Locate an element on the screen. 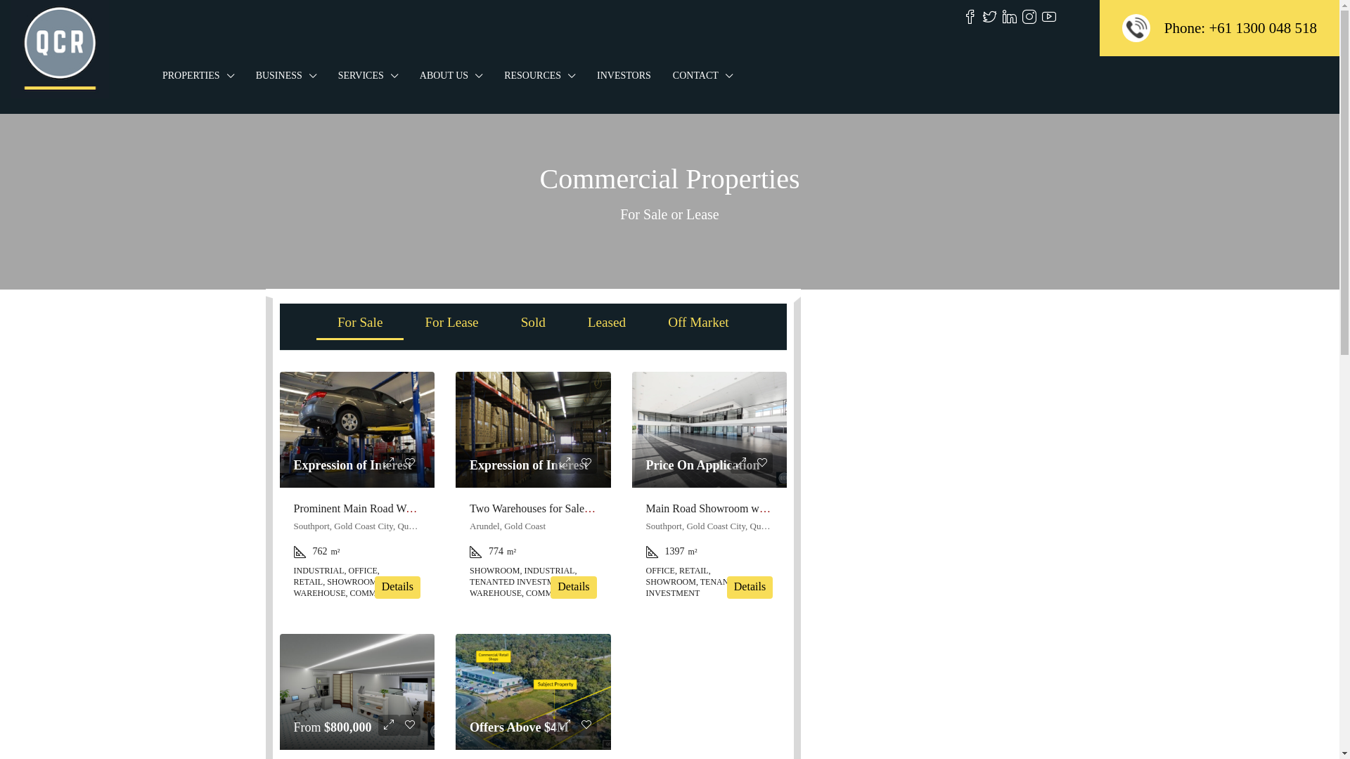 The width and height of the screenshot is (1350, 759). Details is located at coordinates (574, 588).